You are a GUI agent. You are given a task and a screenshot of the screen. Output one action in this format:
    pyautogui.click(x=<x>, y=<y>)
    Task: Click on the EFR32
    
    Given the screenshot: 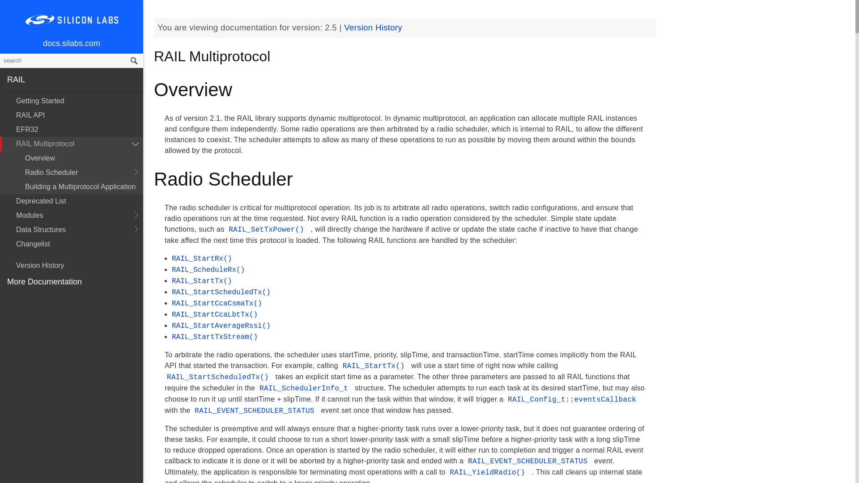 What is the action you would take?
    pyautogui.click(x=72, y=130)
    